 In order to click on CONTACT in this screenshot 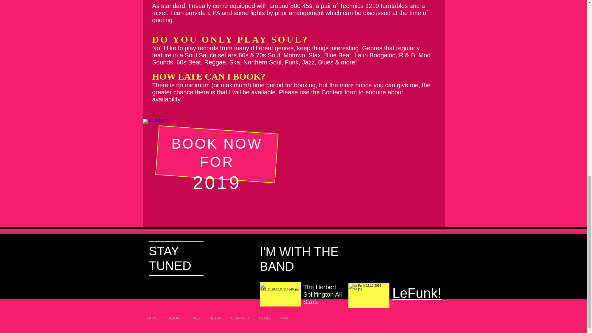, I will do `click(240, 320)`.